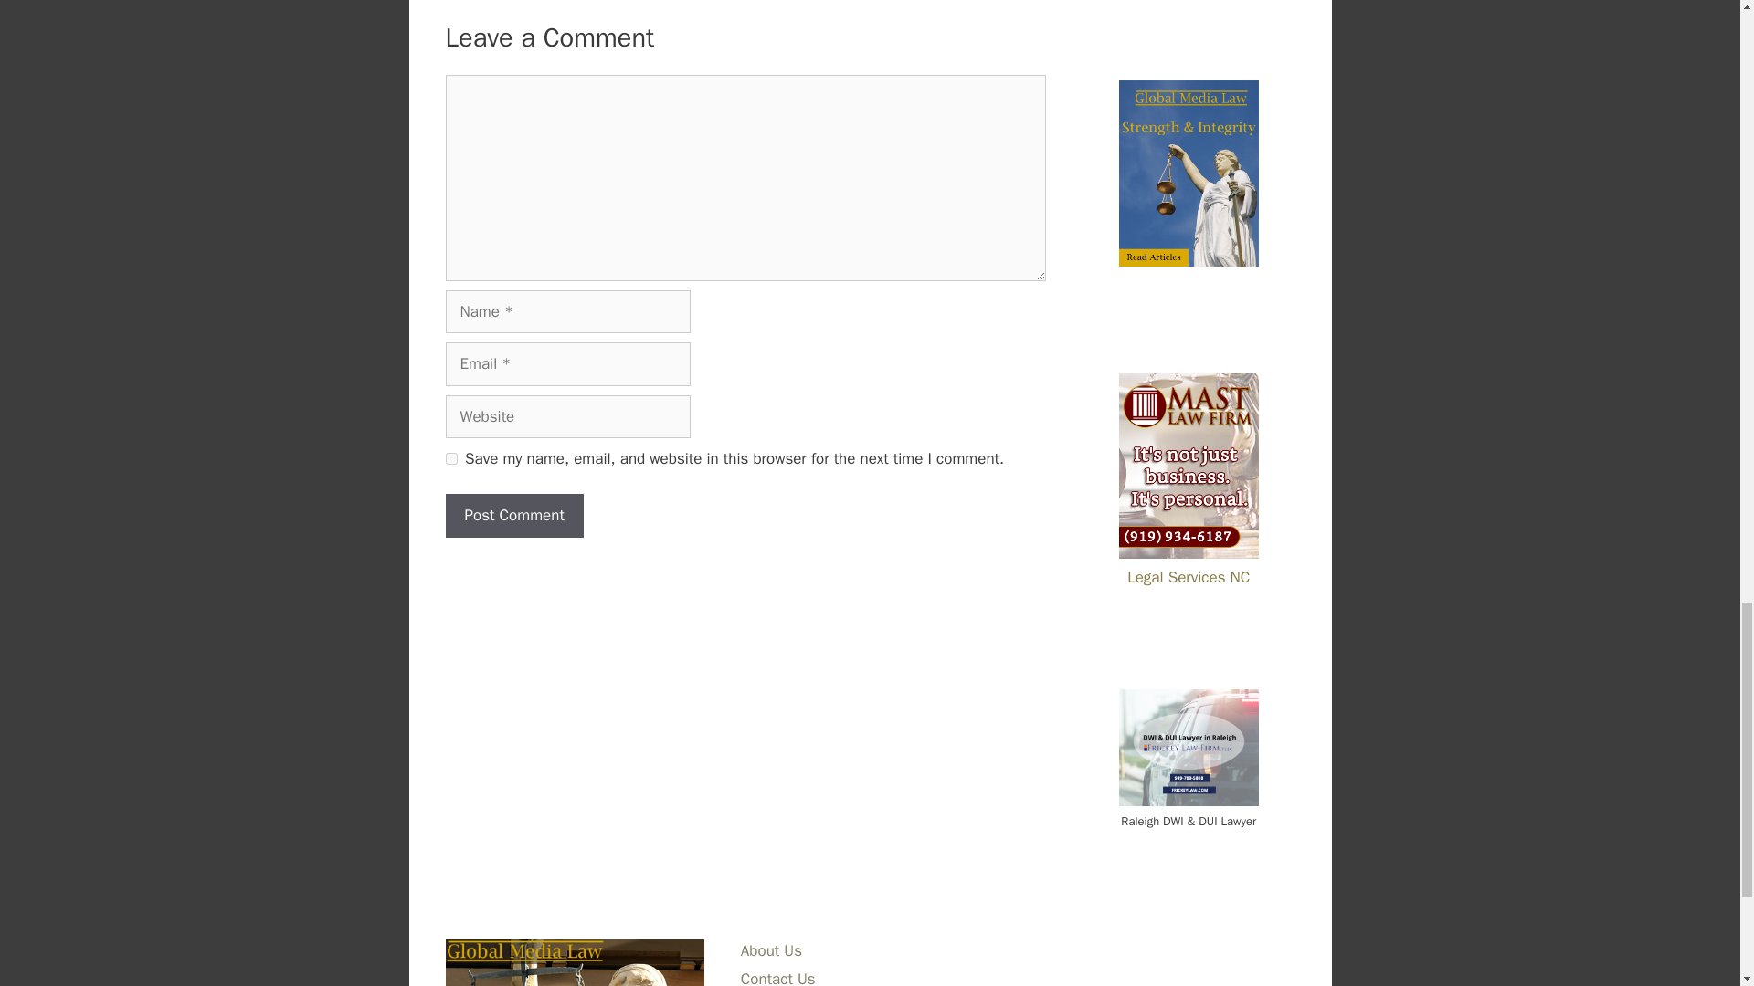  What do you see at coordinates (514, 515) in the screenshot?
I see `Post Comment` at bounding box center [514, 515].